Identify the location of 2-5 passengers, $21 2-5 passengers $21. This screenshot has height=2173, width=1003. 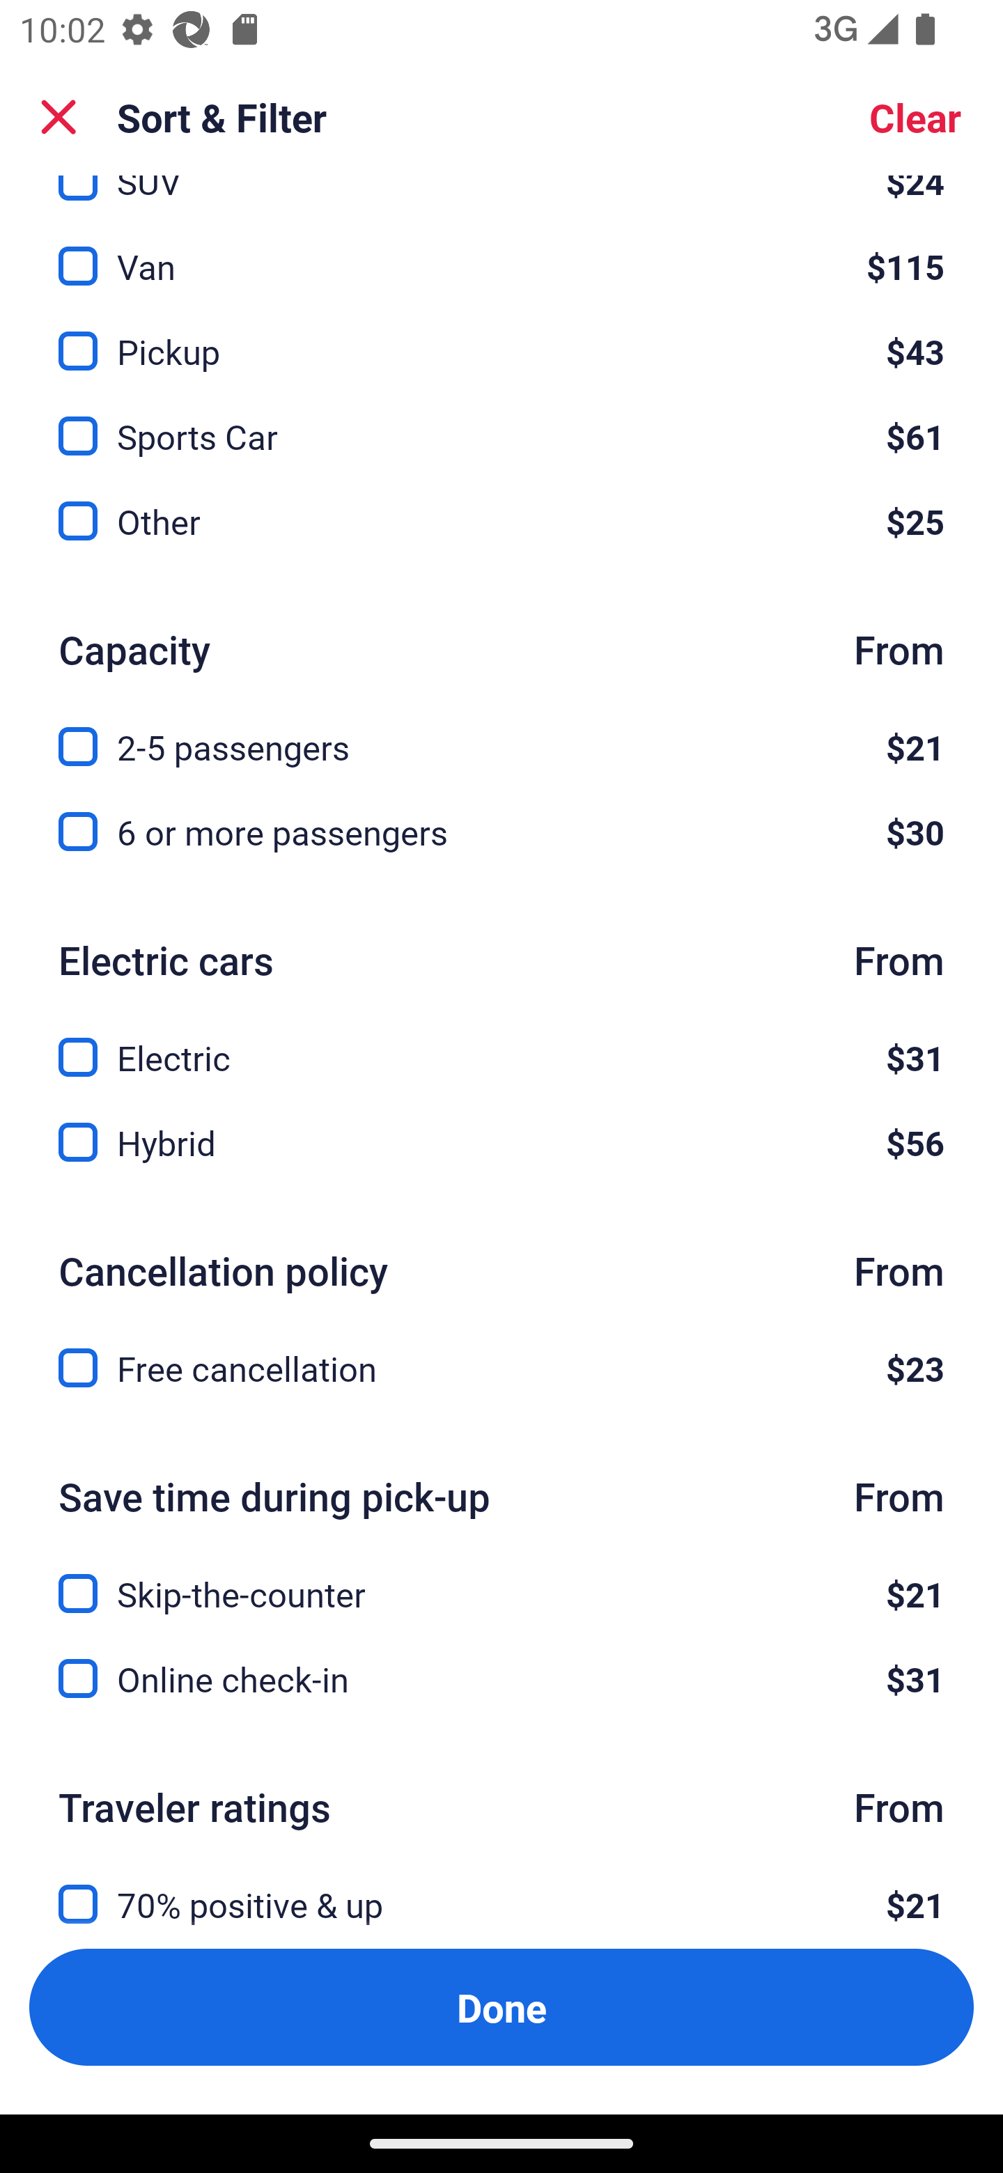
(501, 731).